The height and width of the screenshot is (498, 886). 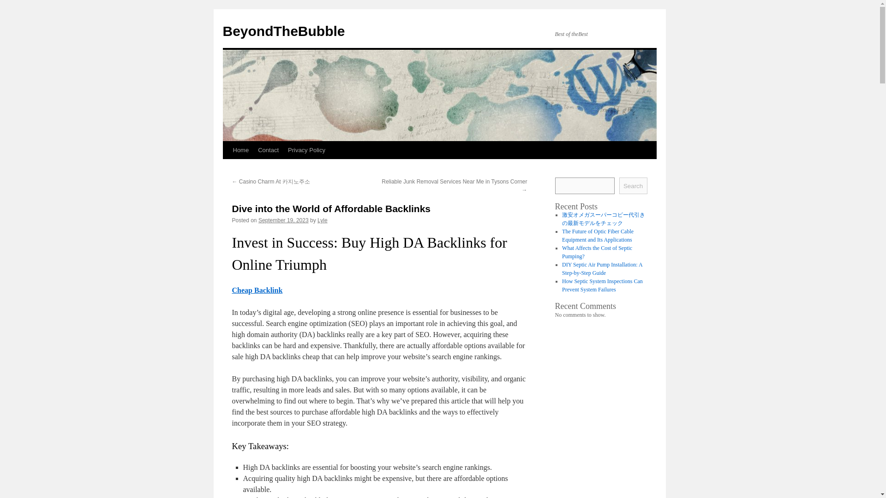 What do you see at coordinates (602, 285) in the screenshot?
I see `How Septic System Inspections Can Prevent System Failures` at bounding box center [602, 285].